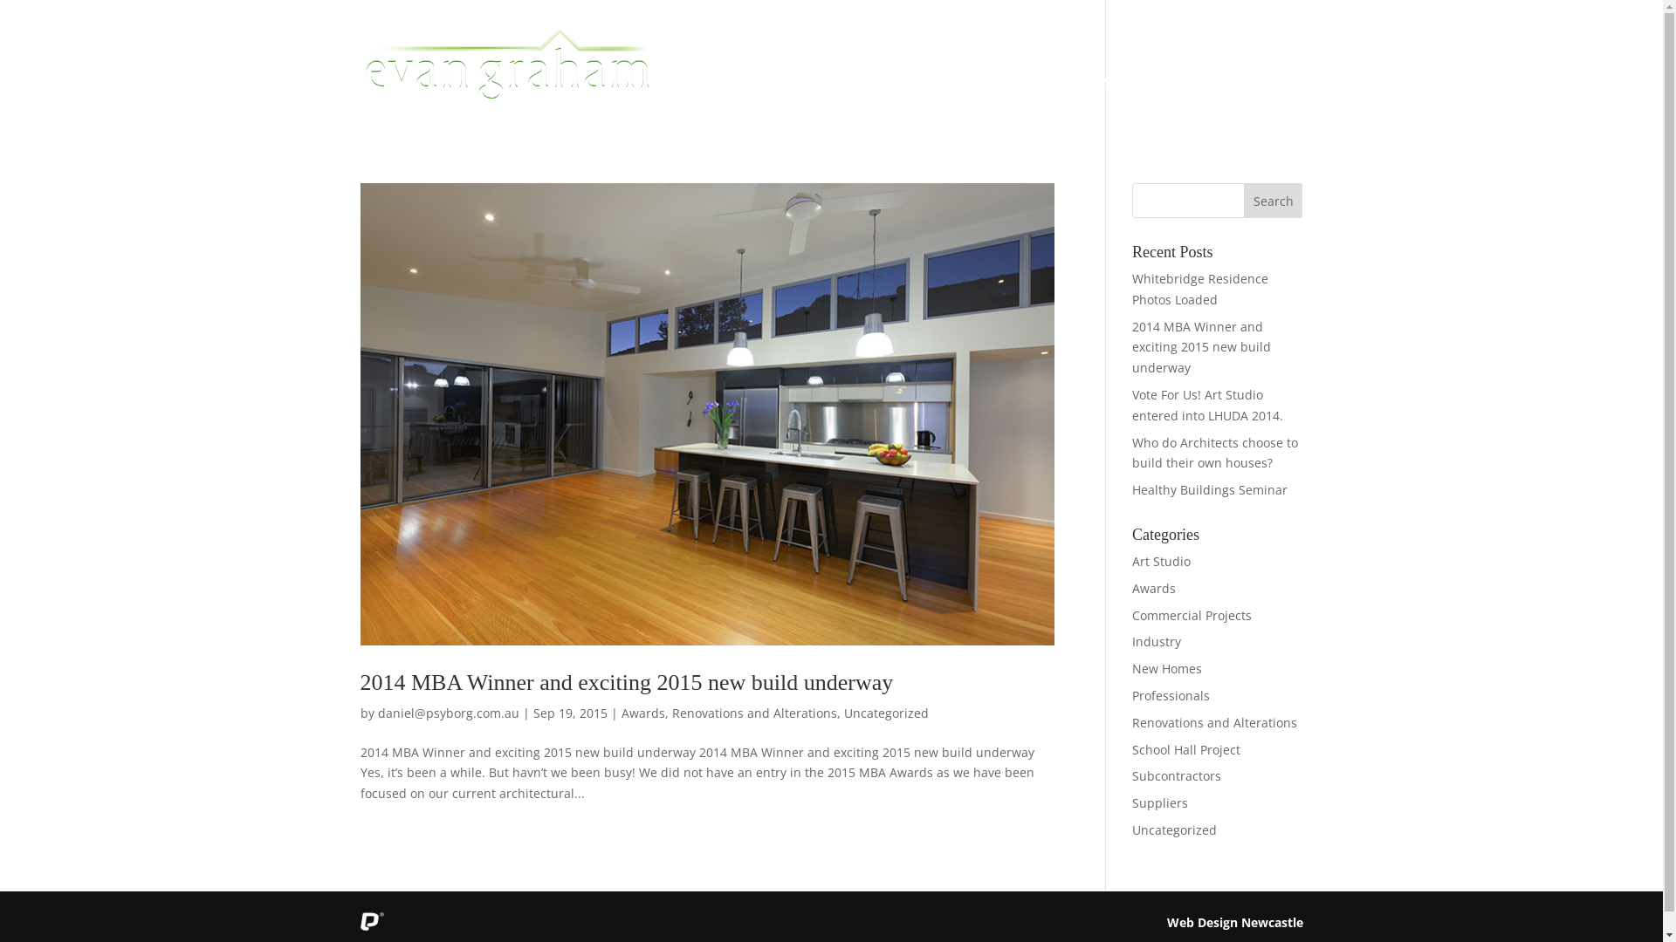 The height and width of the screenshot is (942, 1676). Describe the element at coordinates (1167, 668) in the screenshot. I see `New Homes` at that location.